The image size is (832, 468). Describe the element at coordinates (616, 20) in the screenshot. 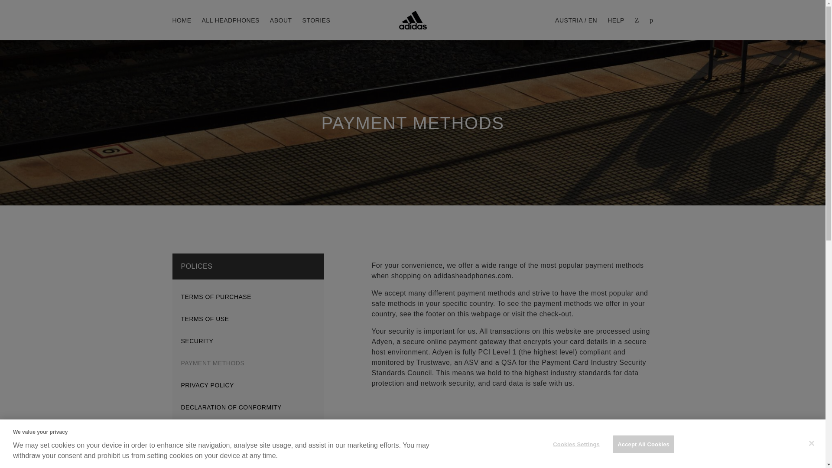

I see `HELP` at that location.